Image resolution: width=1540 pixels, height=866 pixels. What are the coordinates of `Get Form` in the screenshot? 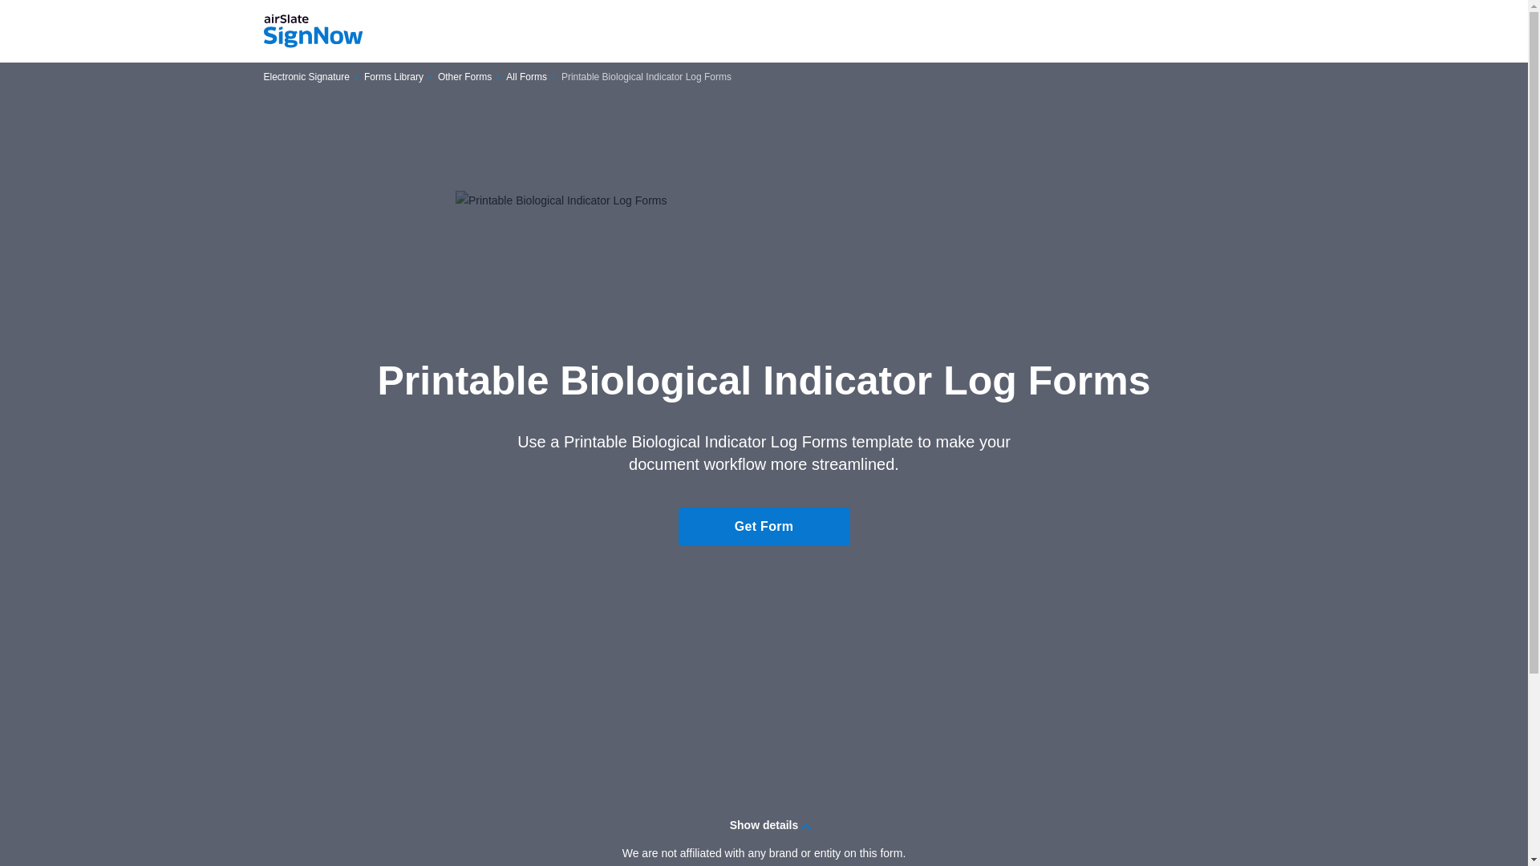 It's located at (764, 526).